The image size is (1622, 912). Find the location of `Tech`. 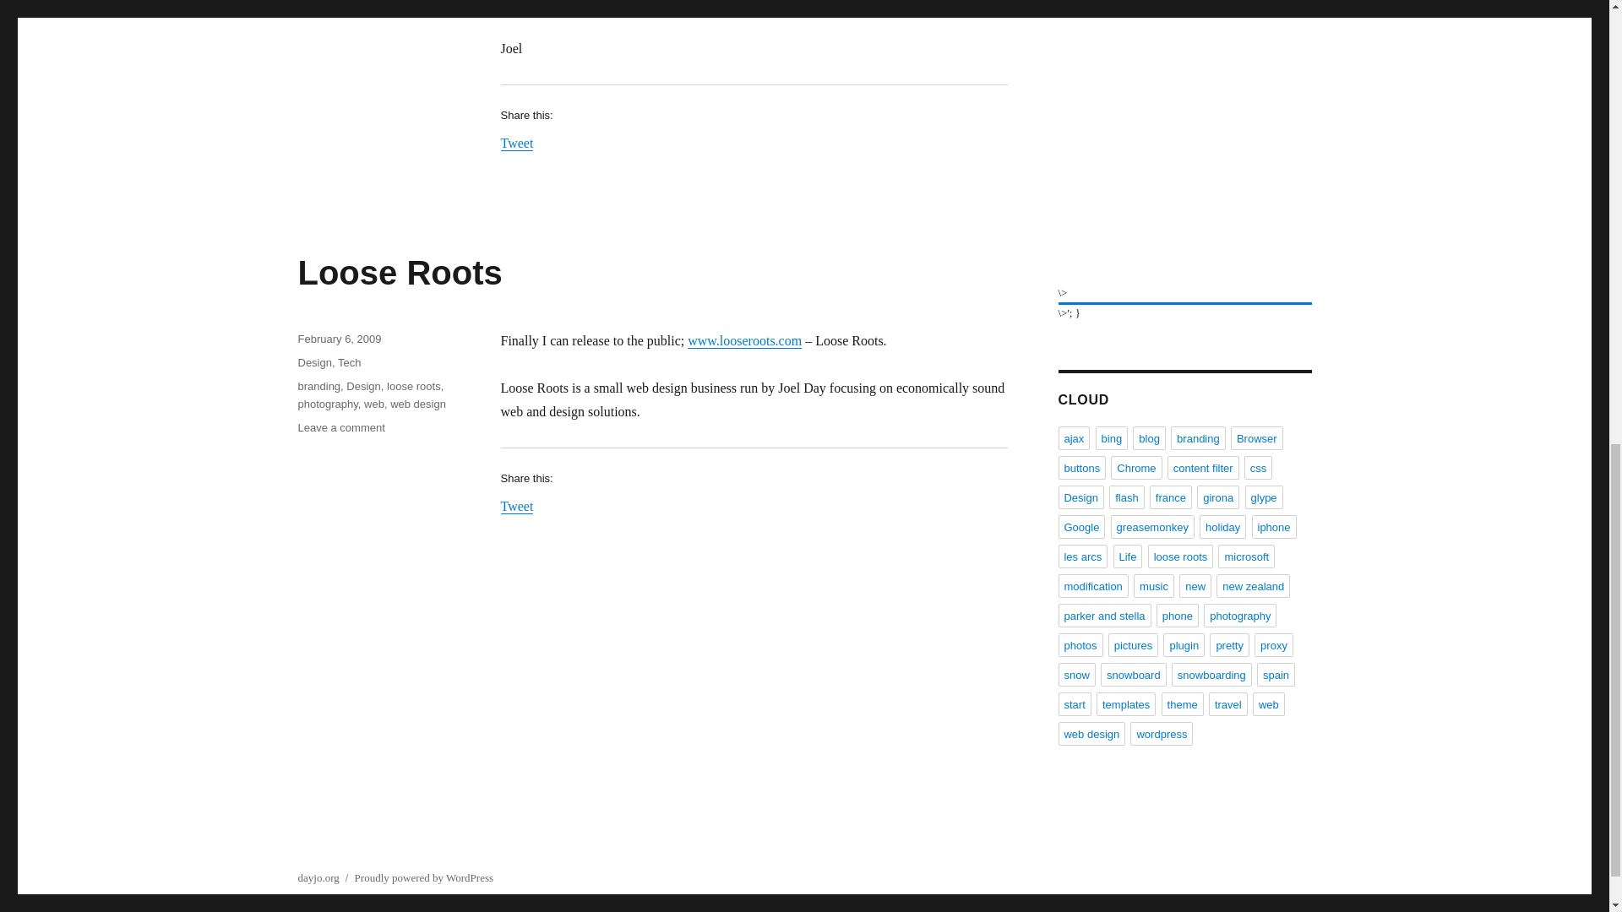

Tech is located at coordinates (363, 387).